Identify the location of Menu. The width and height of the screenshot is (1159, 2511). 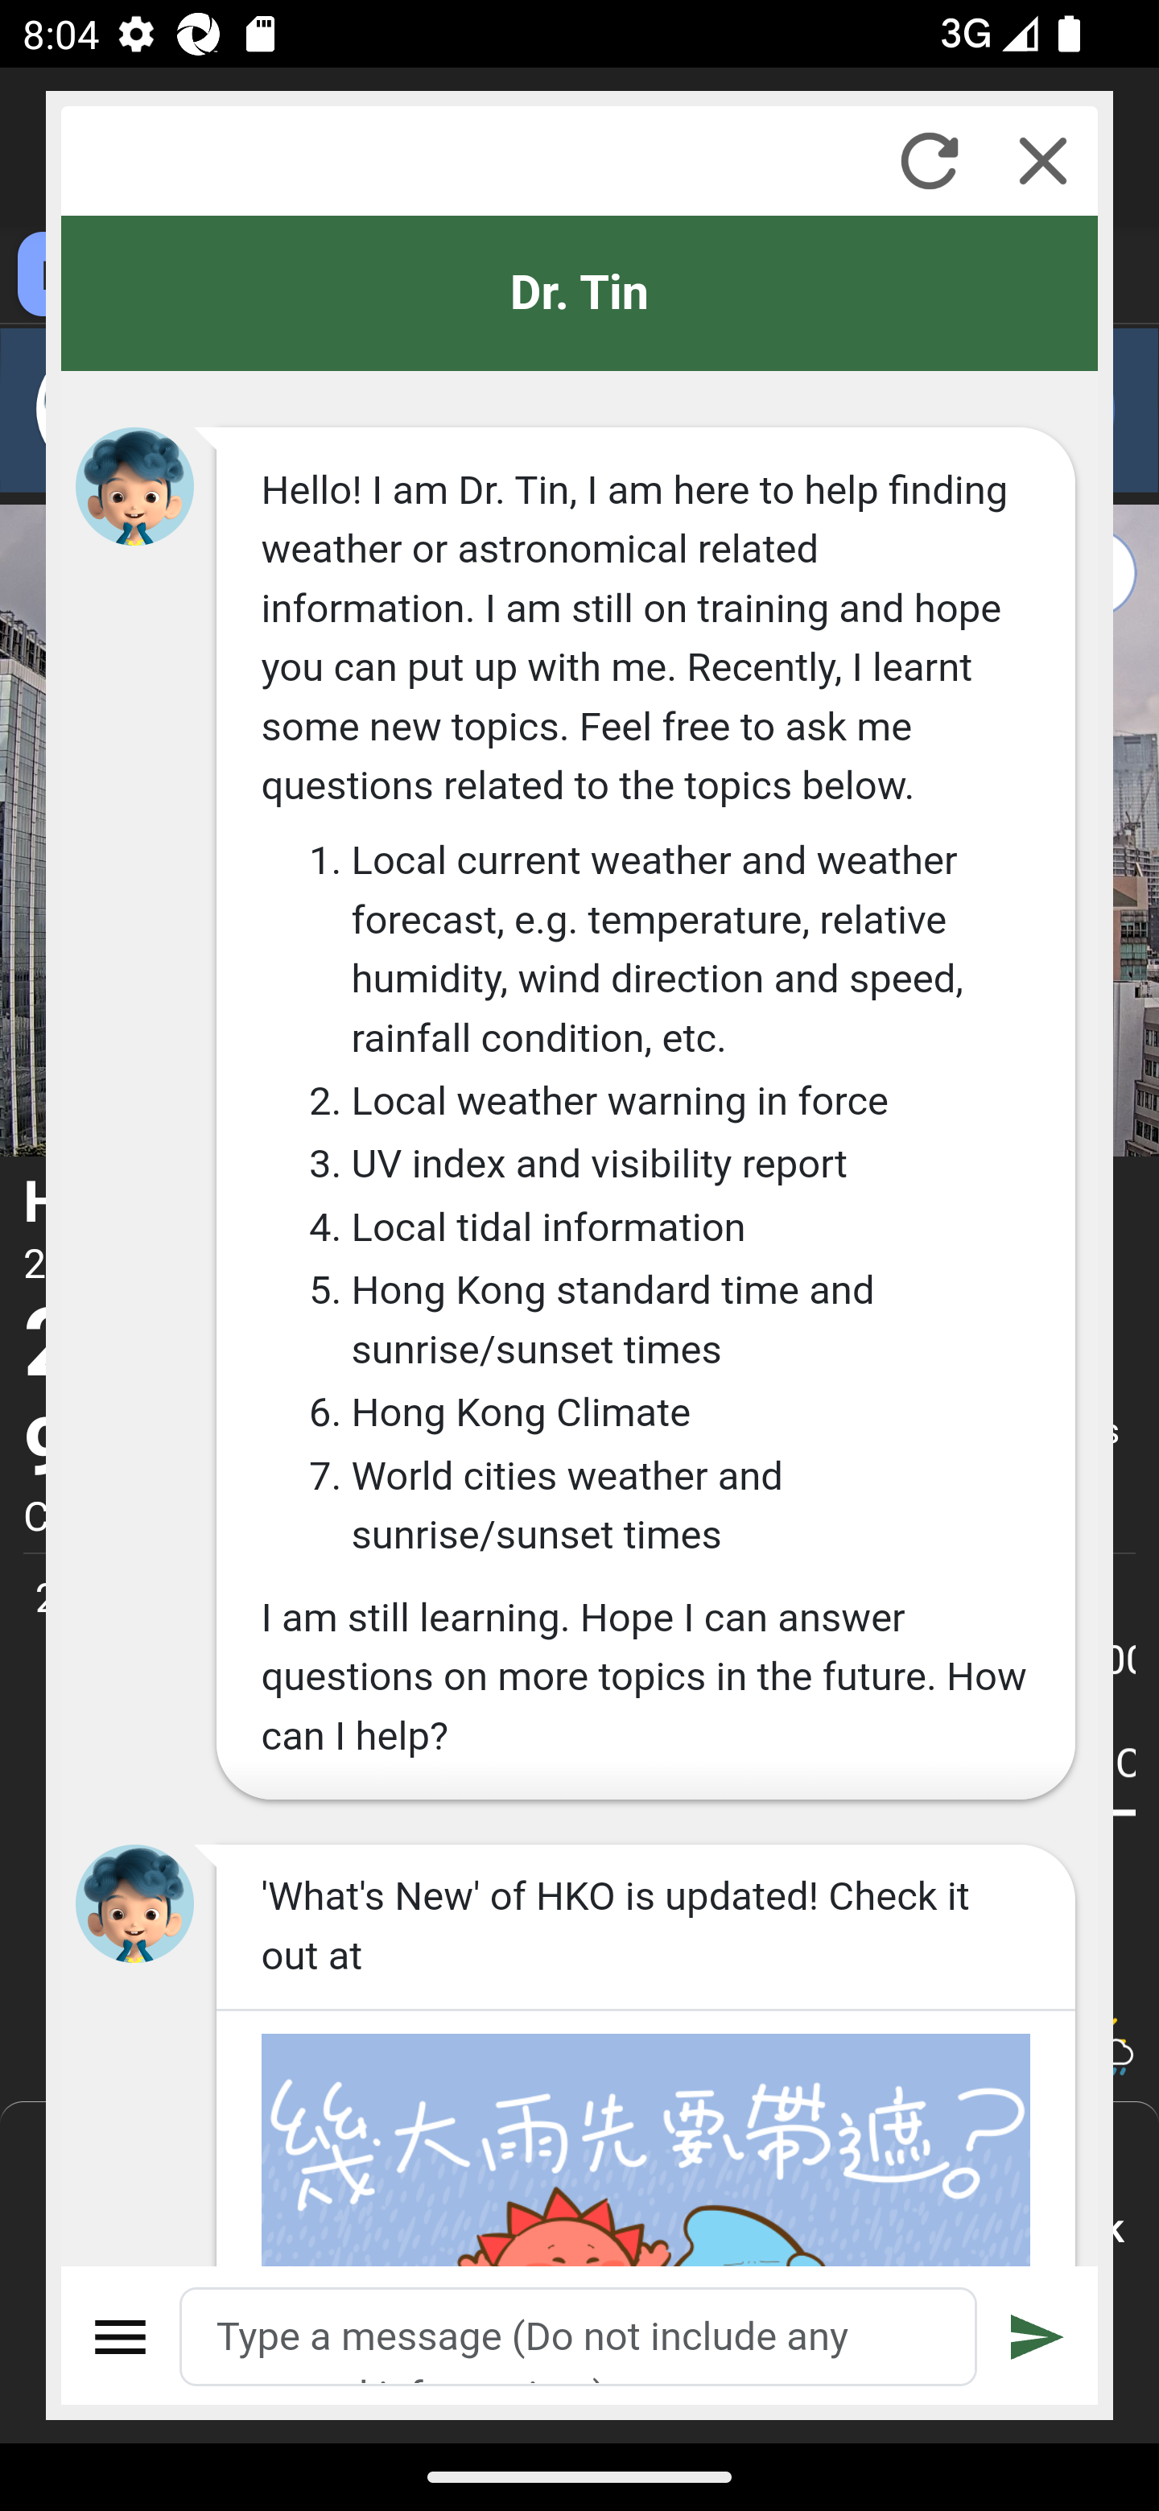
(122, 2336).